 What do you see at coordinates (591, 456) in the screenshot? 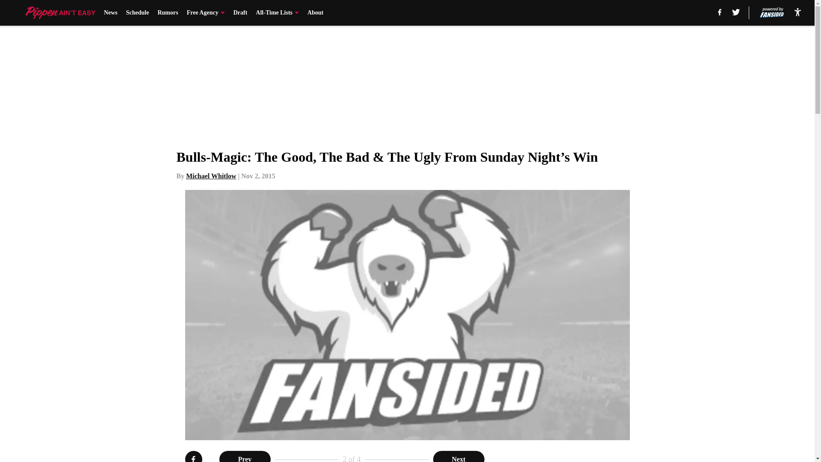
I see `3rd party ad content` at bounding box center [591, 456].